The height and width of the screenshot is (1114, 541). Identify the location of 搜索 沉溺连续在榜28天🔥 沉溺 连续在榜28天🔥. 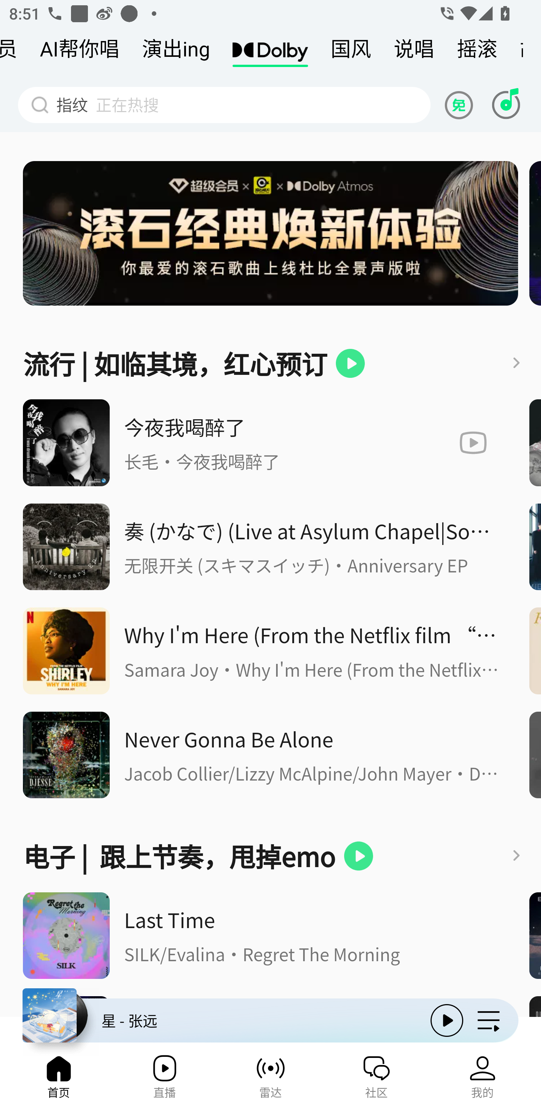
(224, 105).